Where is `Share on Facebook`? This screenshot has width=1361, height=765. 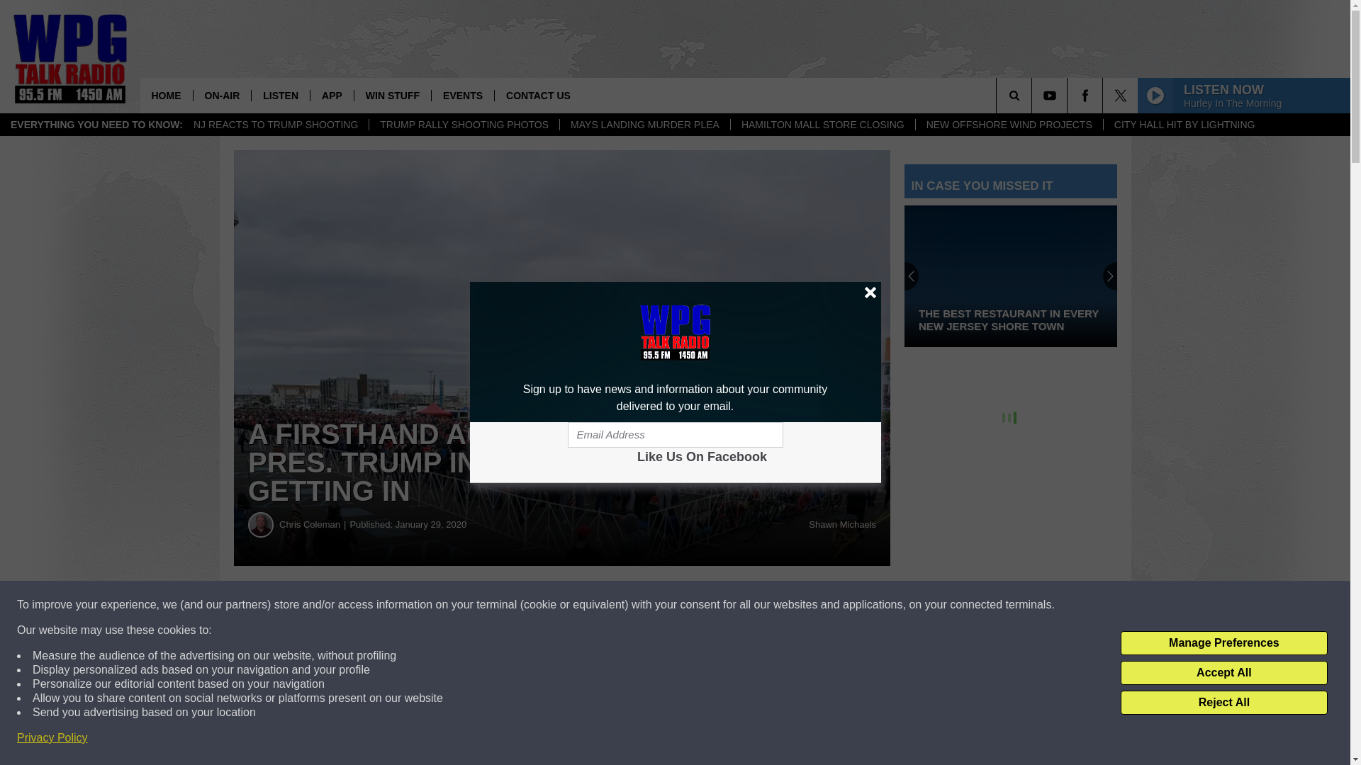 Share on Facebook is located at coordinates (431, 605).